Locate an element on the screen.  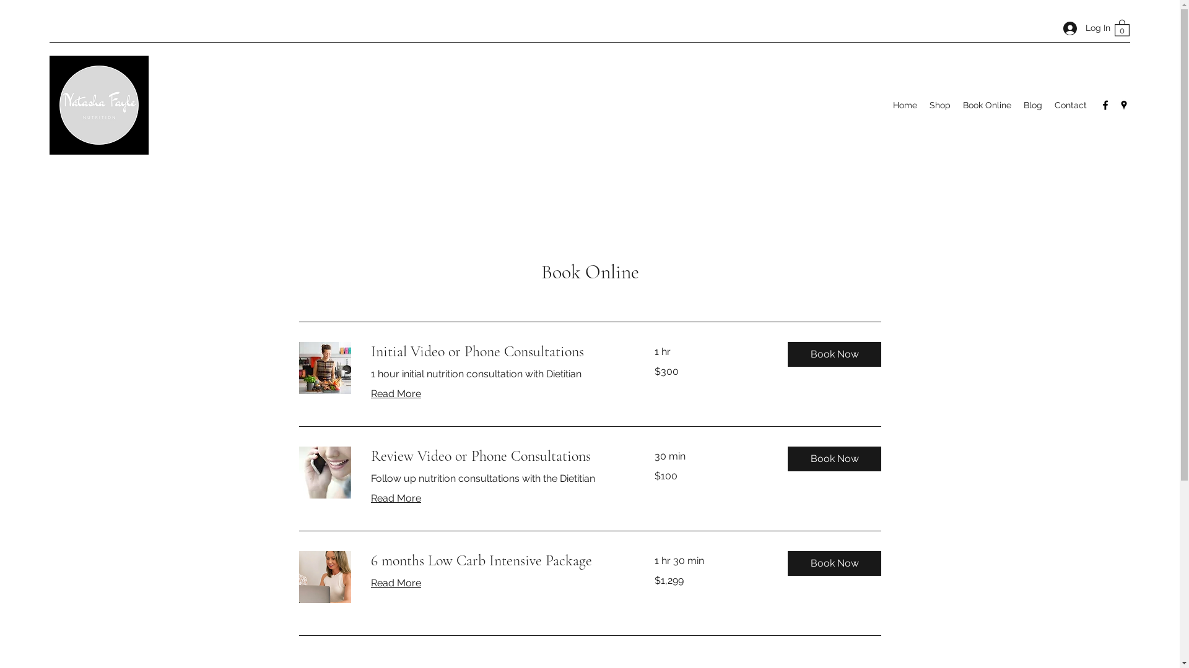
6 months Low Carb Intensive Package is located at coordinates (497, 561).